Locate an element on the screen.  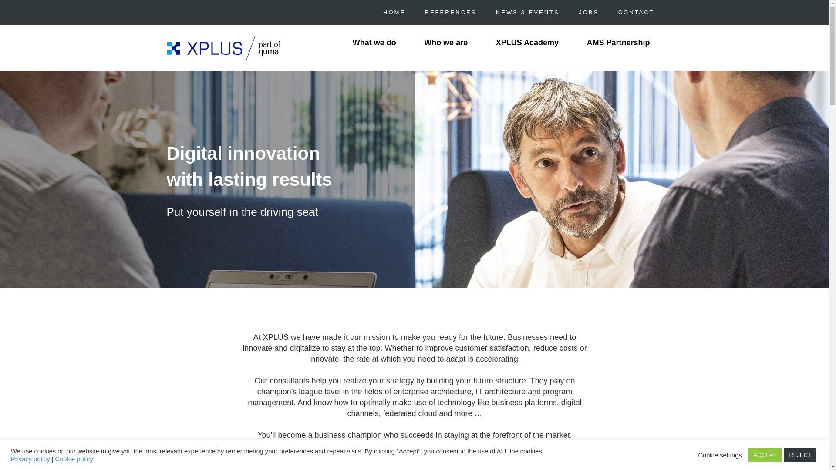
What we do is located at coordinates (374, 44).